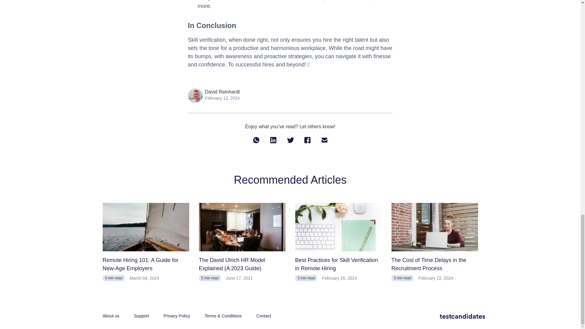 The image size is (585, 329). What do you see at coordinates (256, 140) in the screenshot?
I see `whatsapp icon` at bounding box center [256, 140].